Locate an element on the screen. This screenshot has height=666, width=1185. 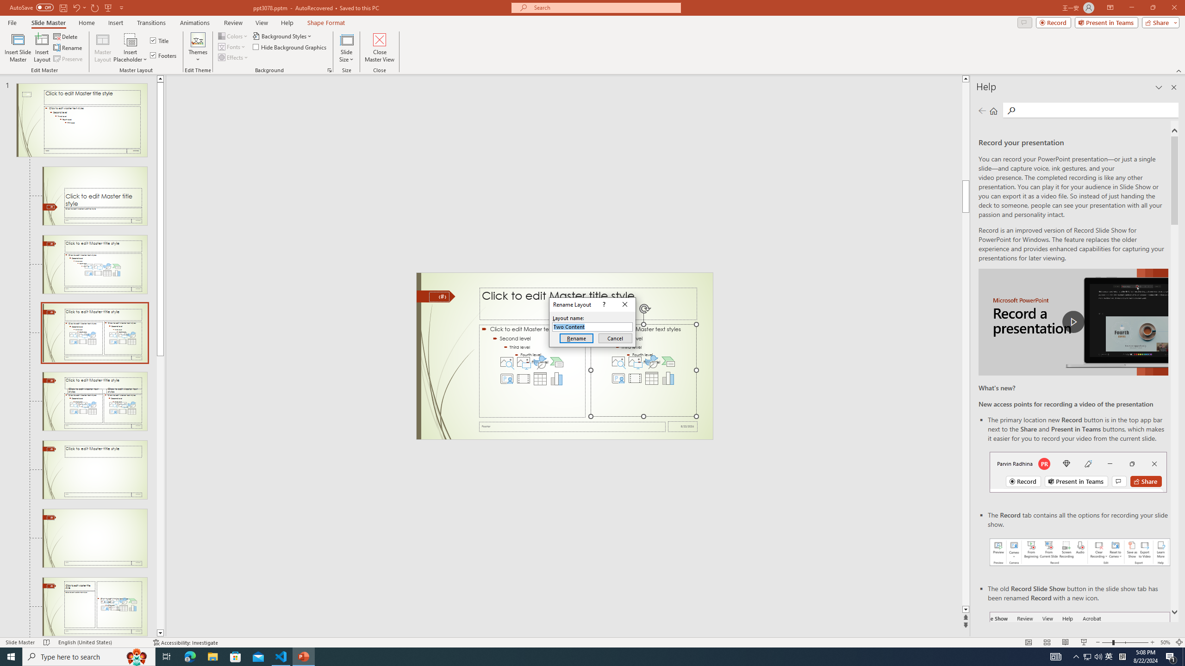
Context help is located at coordinates (603, 304).